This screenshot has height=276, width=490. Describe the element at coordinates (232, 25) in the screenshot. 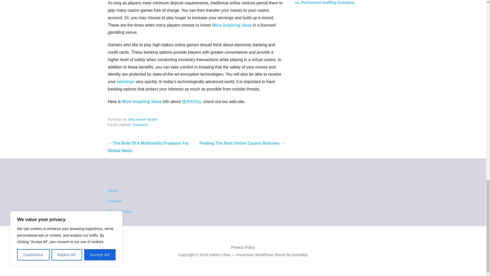

I see `More inspiring ideas` at that location.